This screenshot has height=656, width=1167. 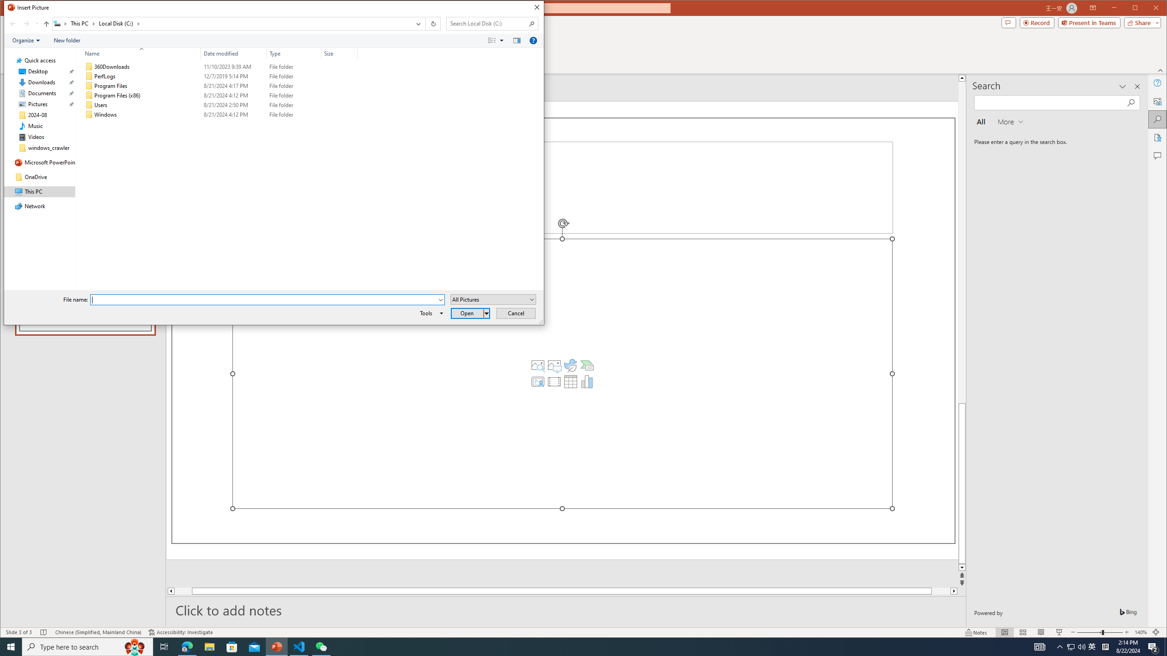 What do you see at coordinates (234, 115) in the screenshot?
I see `Date modified` at bounding box center [234, 115].